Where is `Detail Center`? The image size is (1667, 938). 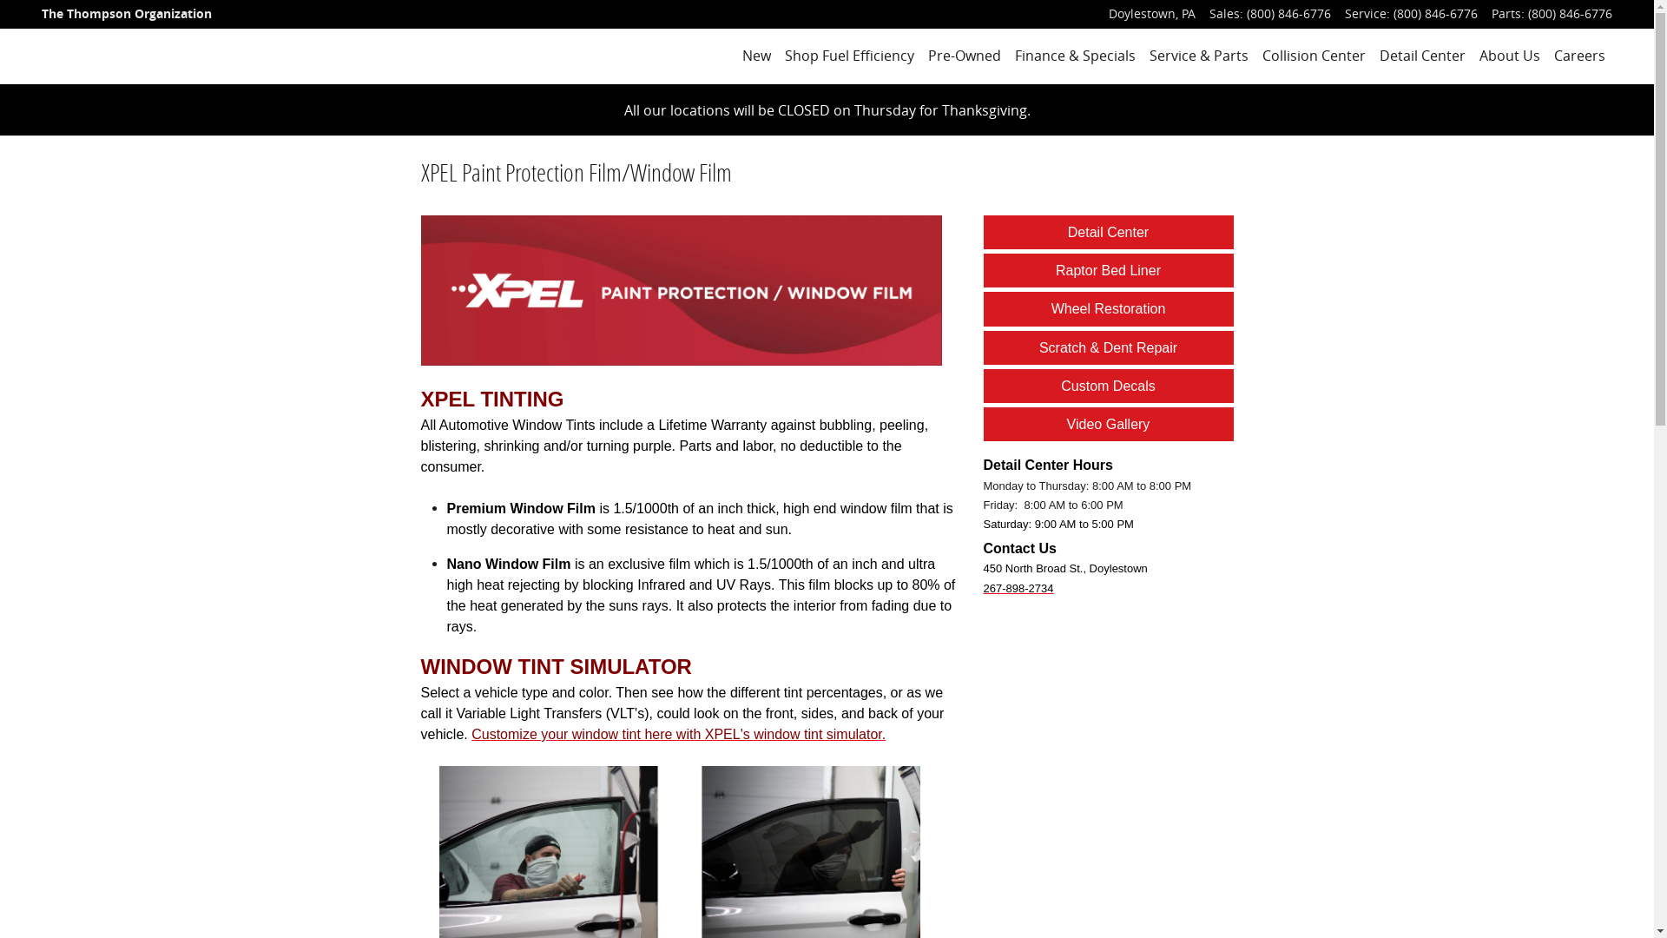 Detail Center is located at coordinates (1422, 56).